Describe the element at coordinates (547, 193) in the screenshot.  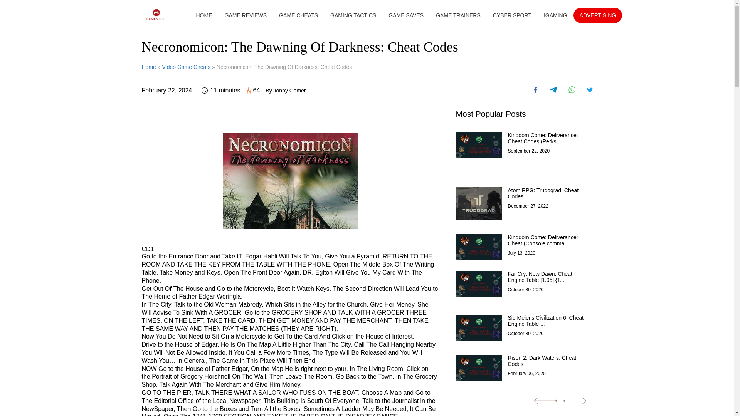
I see `Atom RPG: Trudograd: Cheat Codes` at that location.